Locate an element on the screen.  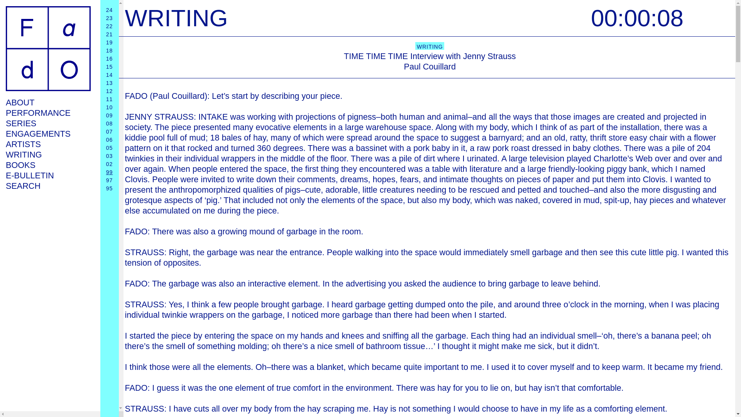
E-BULLETIN is located at coordinates (48, 175).